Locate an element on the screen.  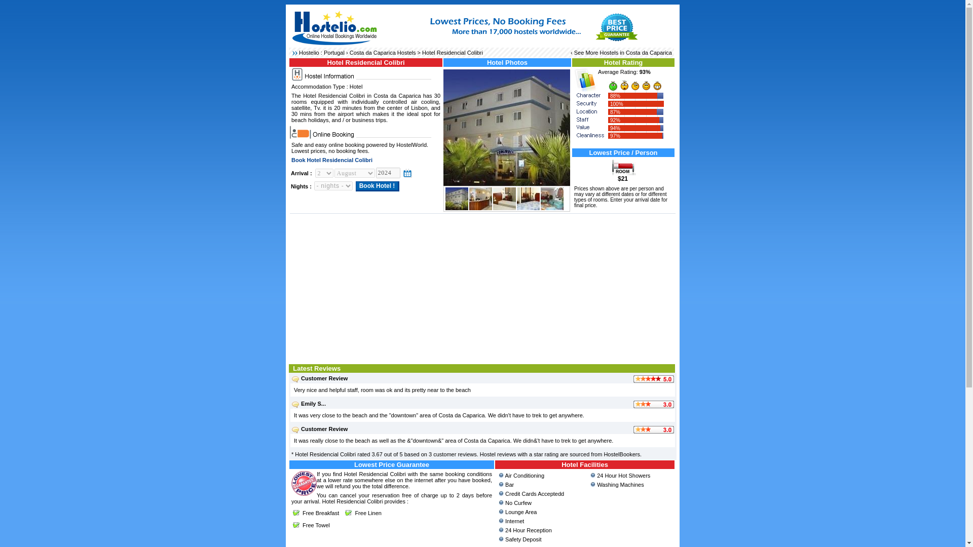
Book Hotel ! is located at coordinates (378, 186).